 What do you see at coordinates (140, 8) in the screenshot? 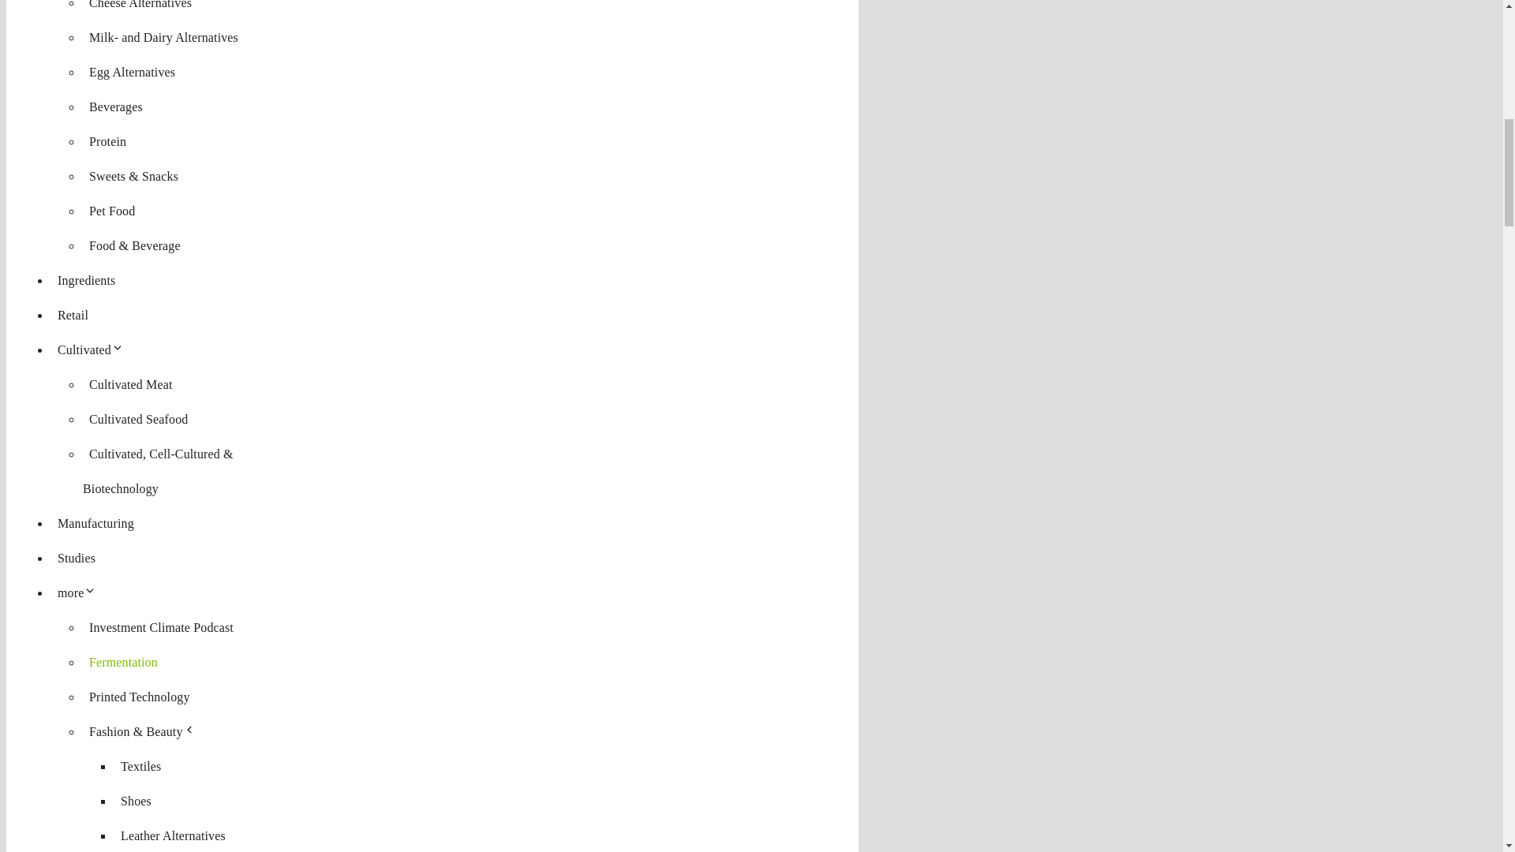
I see `Cheese Alternatives` at bounding box center [140, 8].